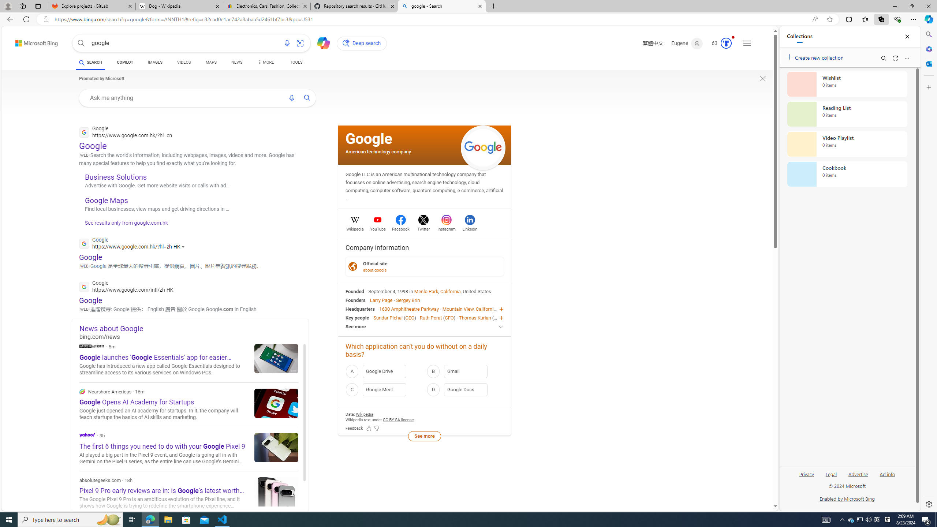  Describe the element at coordinates (763, 79) in the screenshot. I see `To get missing image descriptions, open the context menu.` at that location.